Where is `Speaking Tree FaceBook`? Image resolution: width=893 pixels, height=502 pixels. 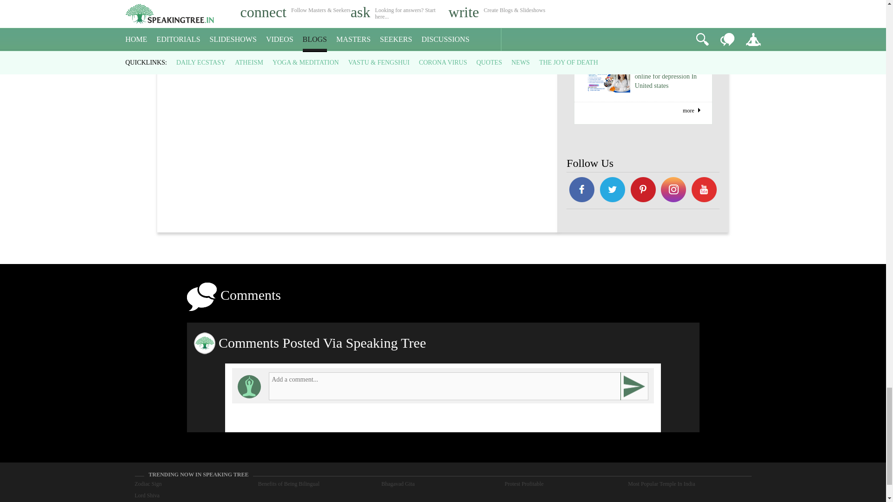 Speaking Tree FaceBook is located at coordinates (643, 191).